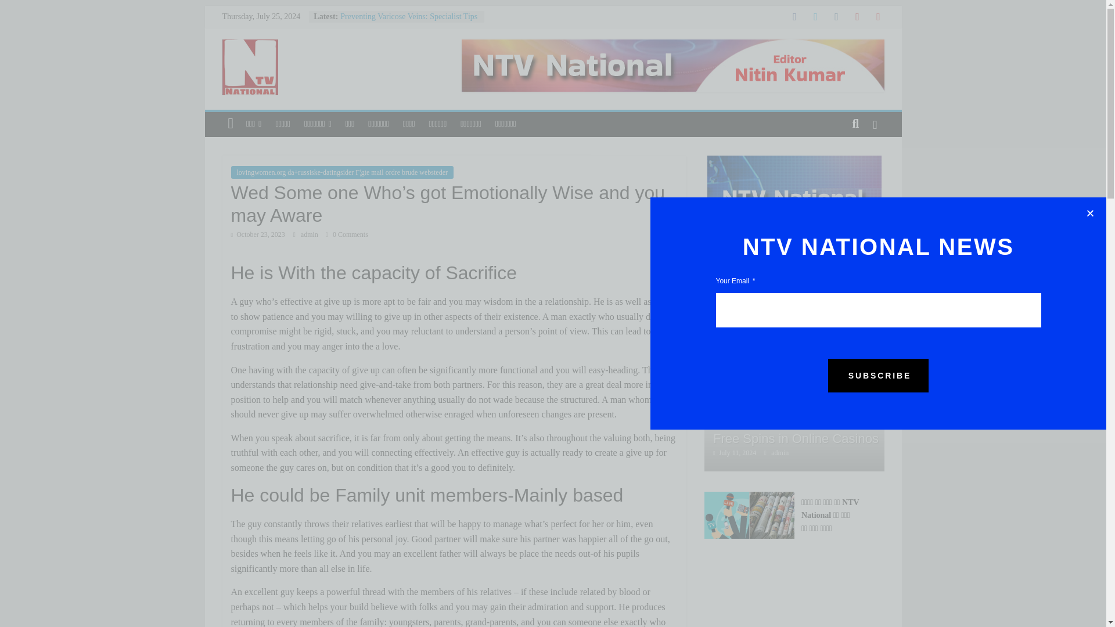  What do you see at coordinates (346, 235) in the screenshot?
I see `0 Comments` at bounding box center [346, 235].